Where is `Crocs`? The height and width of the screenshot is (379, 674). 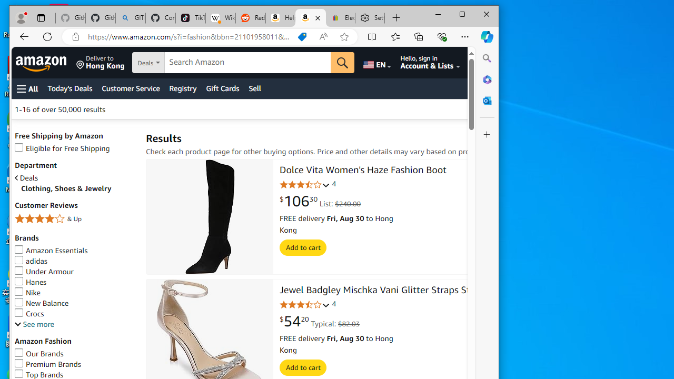
Crocs is located at coordinates (29, 314).